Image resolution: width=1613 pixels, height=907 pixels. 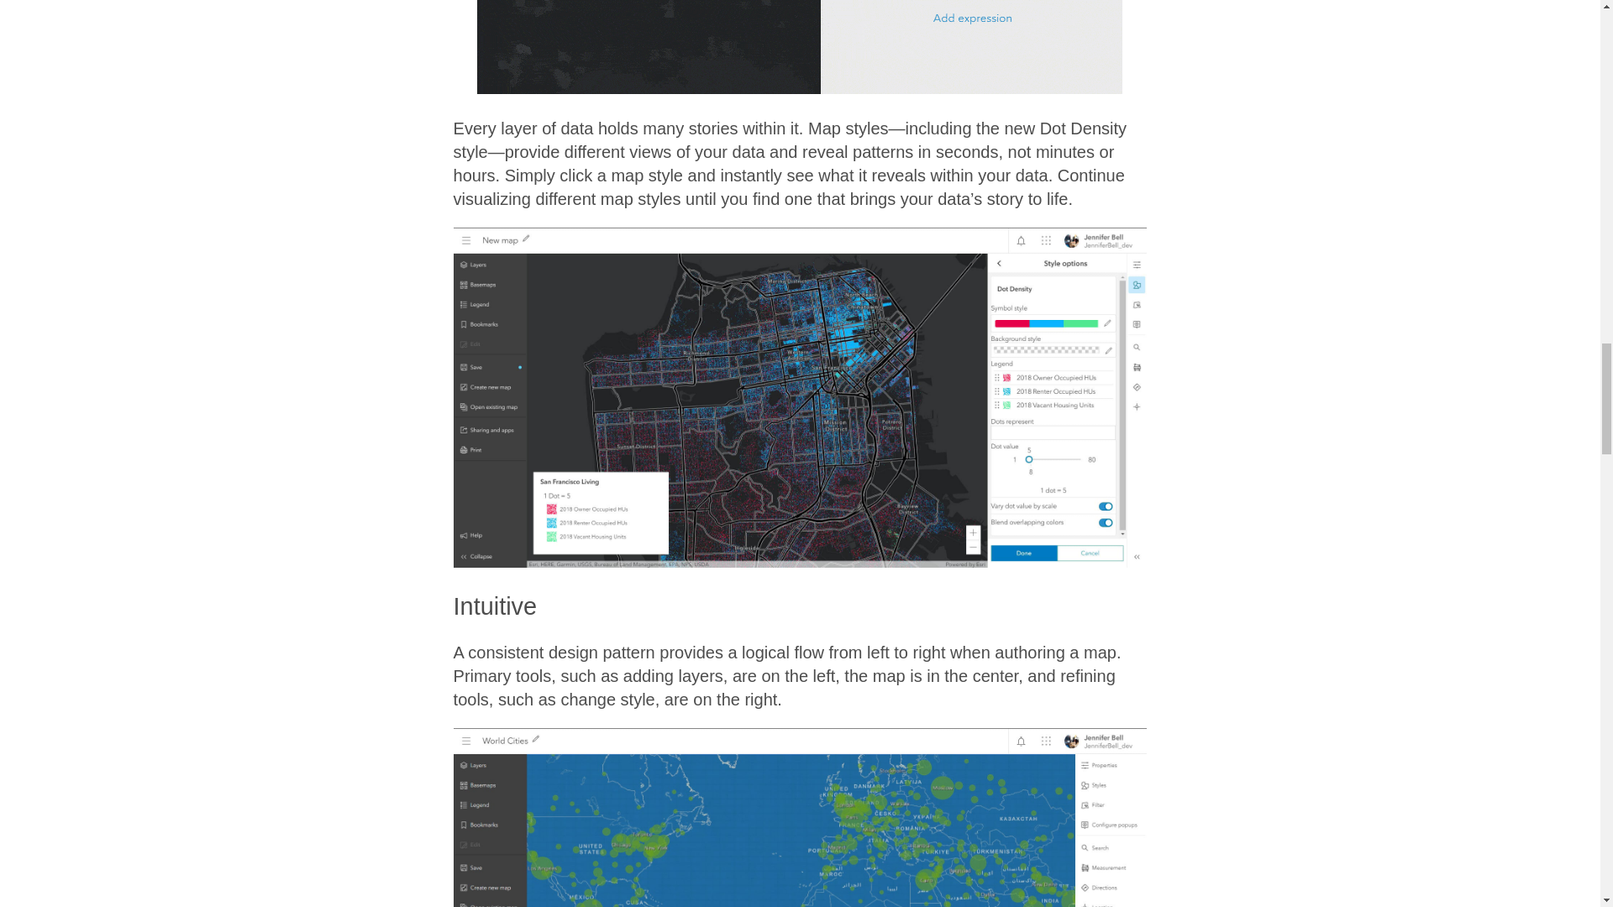 What do you see at coordinates (800, 47) in the screenshot?
I see `Filtering in Map Viewer Beta` at bounding box center [800, 47].